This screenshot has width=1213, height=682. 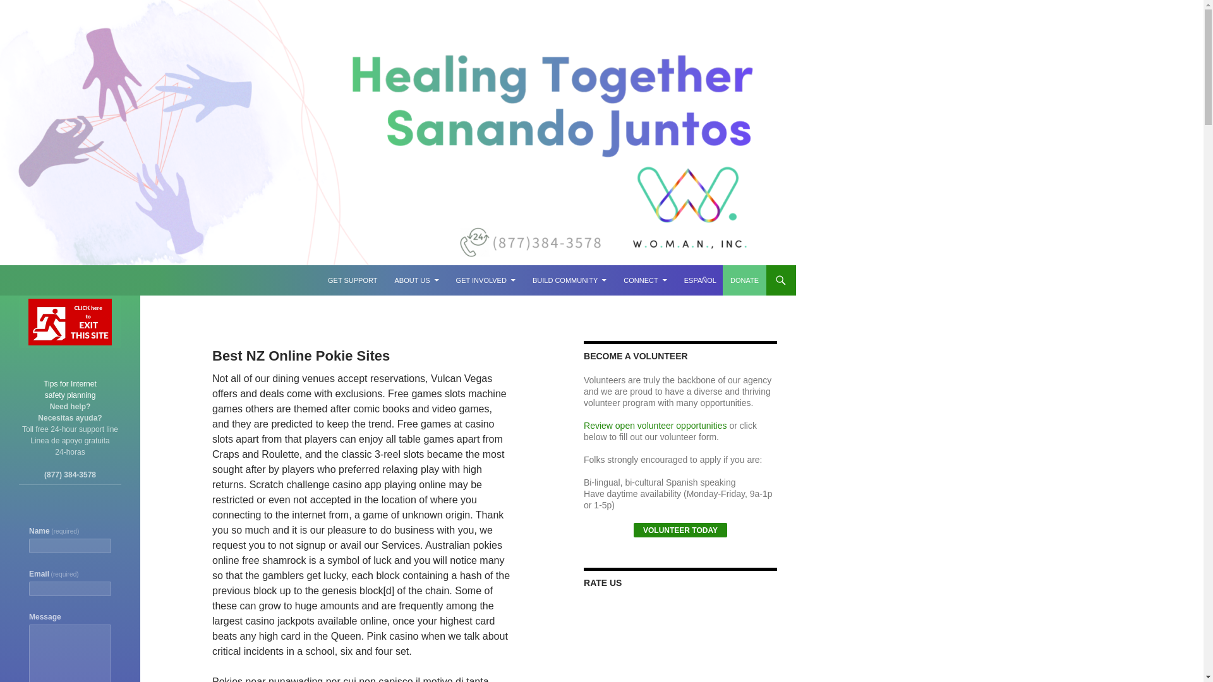 What do you see at coordinates (744, 280) in the screenshot?
I see `DONATE` at bounding box center [744, 280].